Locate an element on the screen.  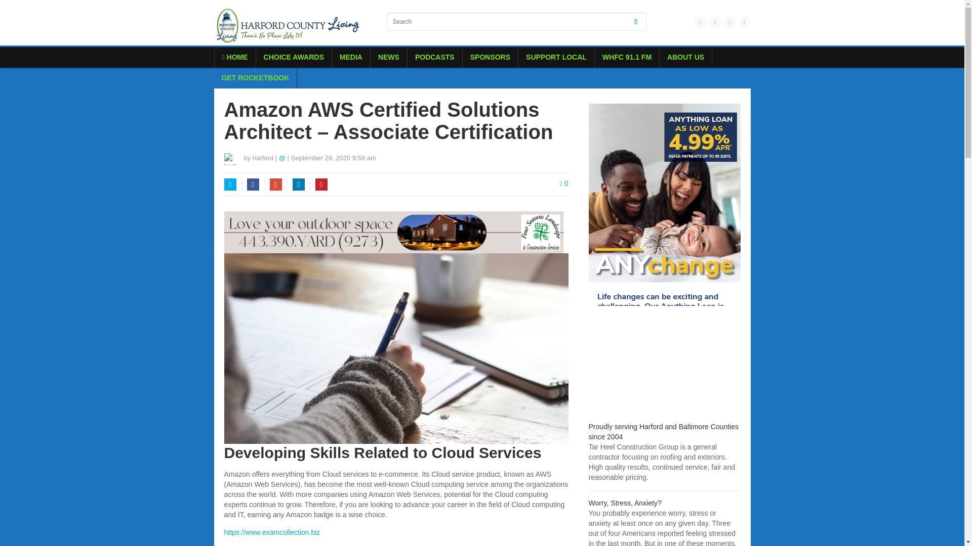
Tar Heel Construction Group is located at coordinates (663, 431).